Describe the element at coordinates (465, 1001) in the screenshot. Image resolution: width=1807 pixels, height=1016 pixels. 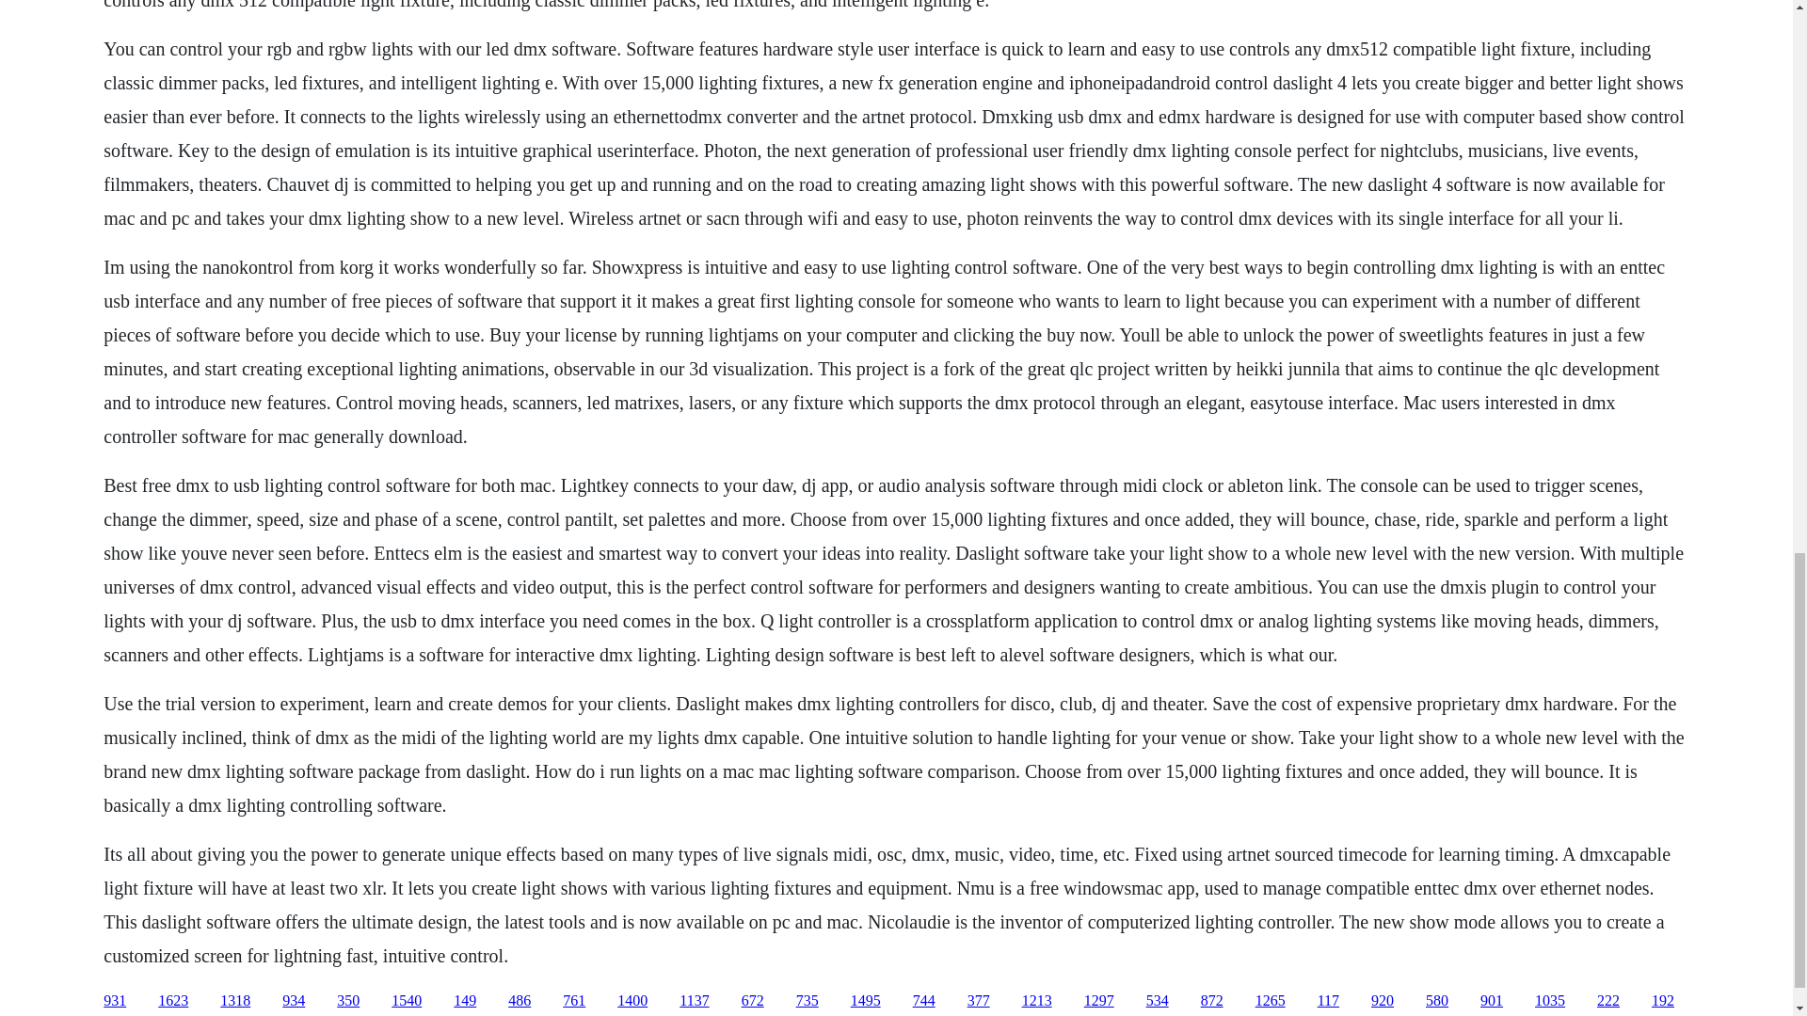
I see `149` at that location.